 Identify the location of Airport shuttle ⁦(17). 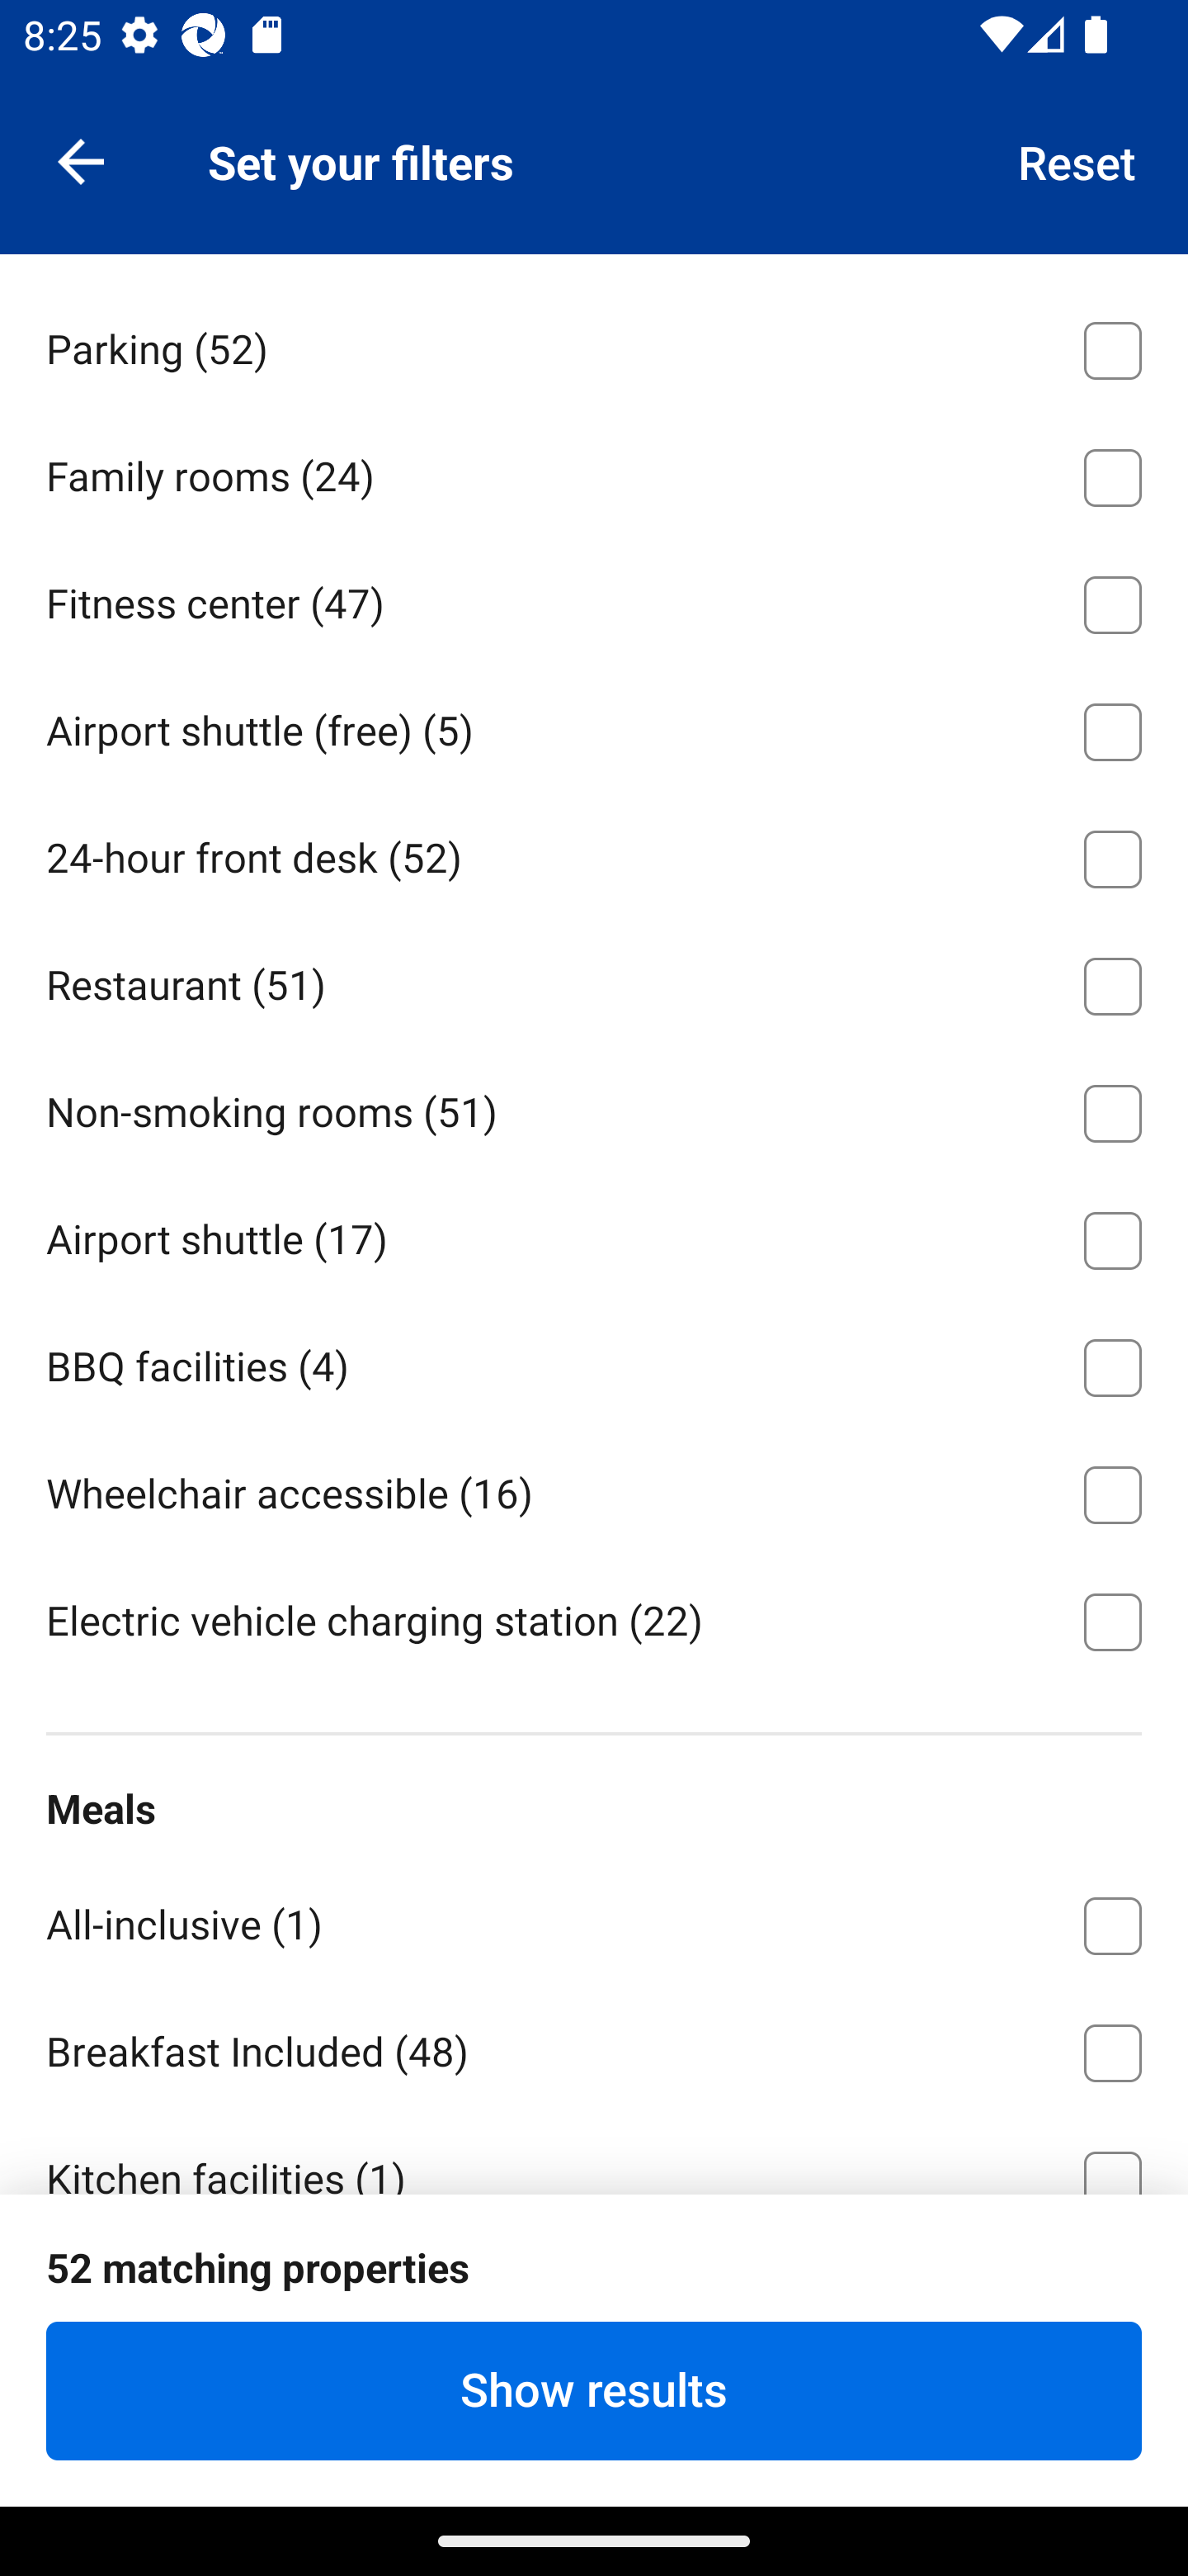
(594, 1235).